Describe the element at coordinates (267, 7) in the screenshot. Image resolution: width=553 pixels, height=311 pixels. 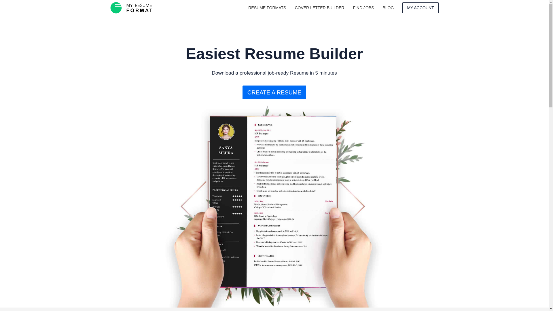
I see `RESUME FORMATS` at that location.